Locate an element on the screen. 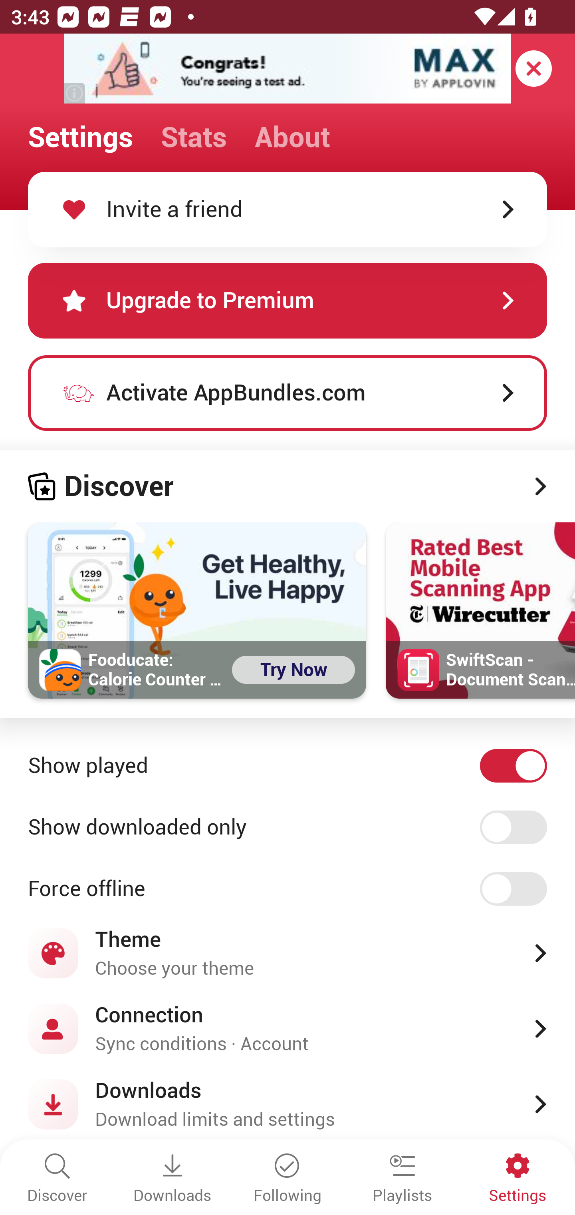 This screenshot has height=1215, width=575. Stats is located at coordinates (194, 137).